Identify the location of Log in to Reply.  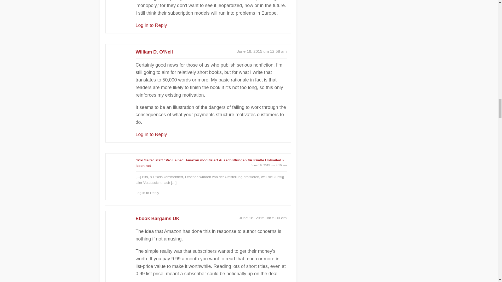
(147, 193).